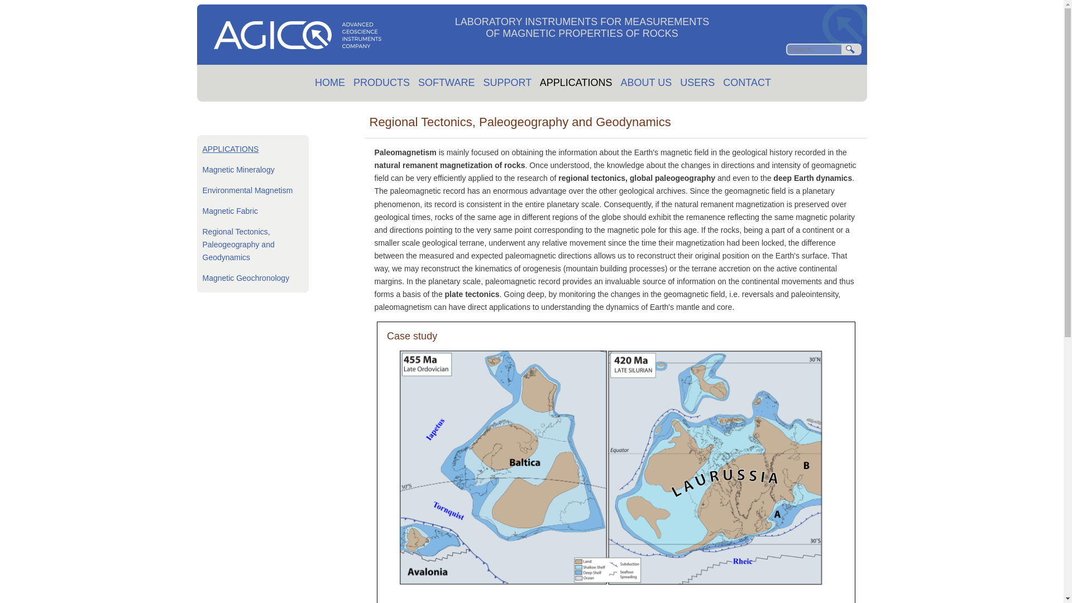 This screenshot has height=603, width=1072. What do you see at coordinates (381, 83) in the screenshot?
I see `PRODUCTS` at bounding box center [381, 83].